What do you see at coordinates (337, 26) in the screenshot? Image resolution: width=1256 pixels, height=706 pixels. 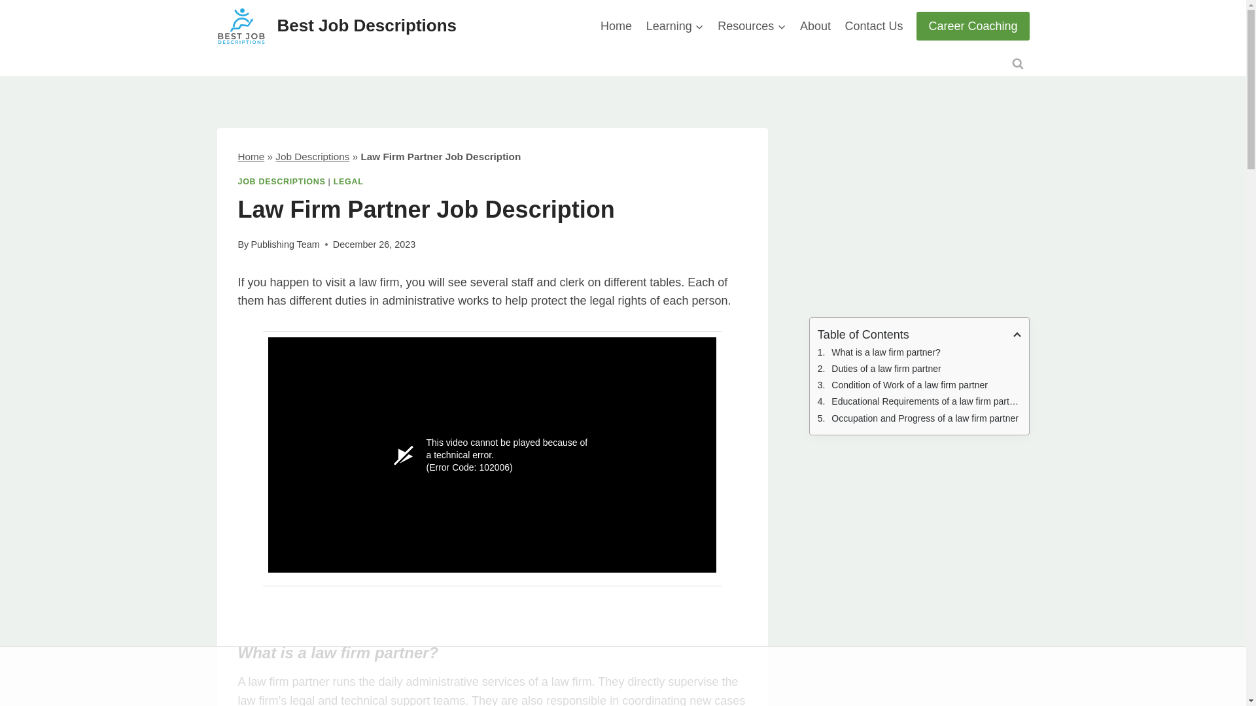 I see `Best Job Descriptions` at bounding box center [337, 26].